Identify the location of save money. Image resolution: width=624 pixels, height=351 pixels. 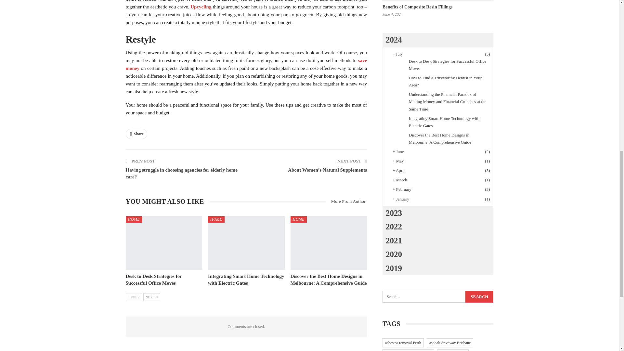
(246, 64).